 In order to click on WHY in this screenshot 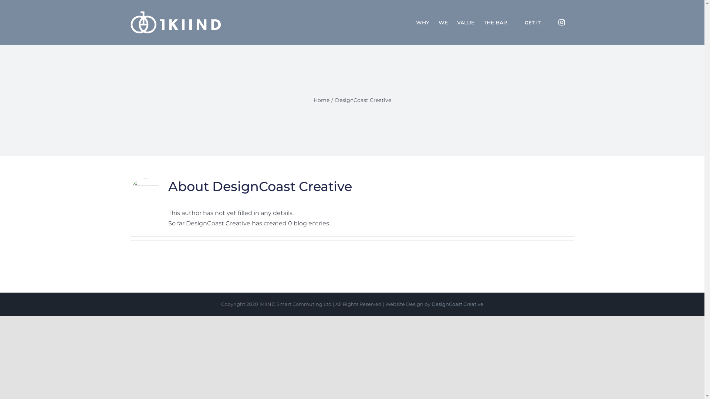, I will do `click(422, 23)`.